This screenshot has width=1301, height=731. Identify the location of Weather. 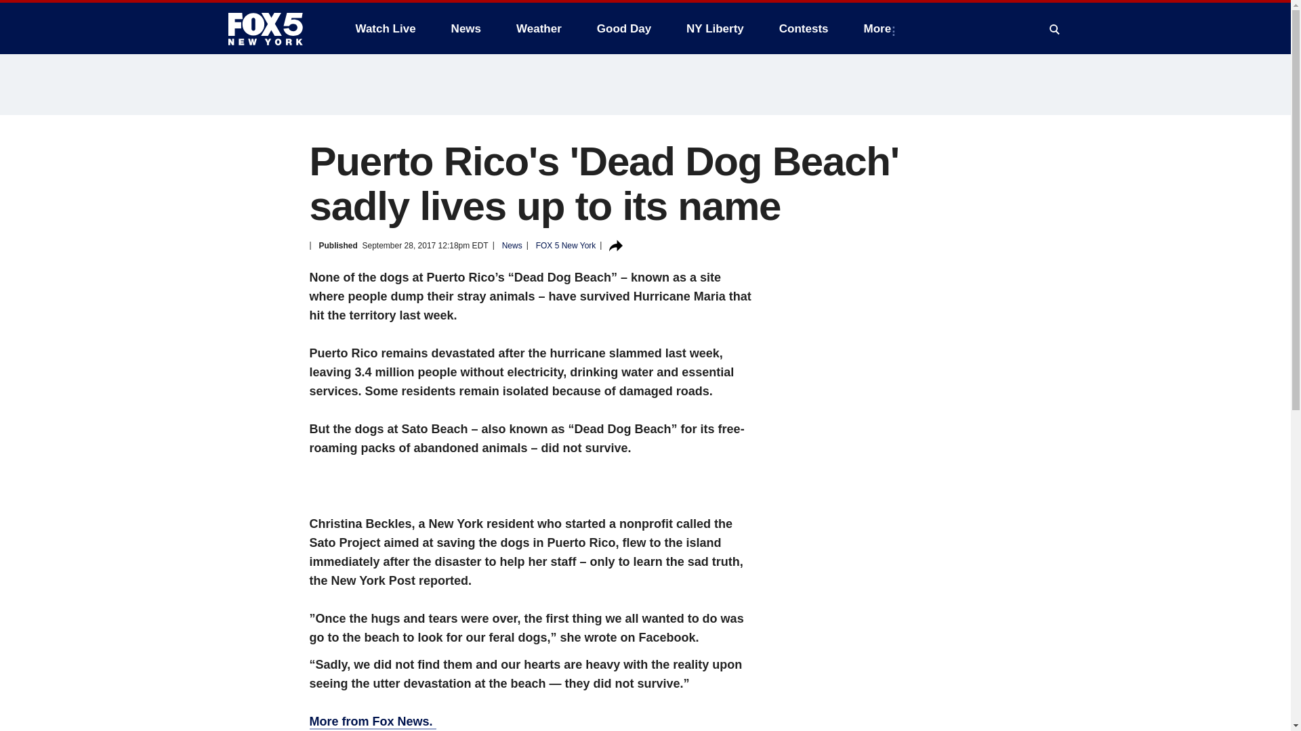
(539, 28).